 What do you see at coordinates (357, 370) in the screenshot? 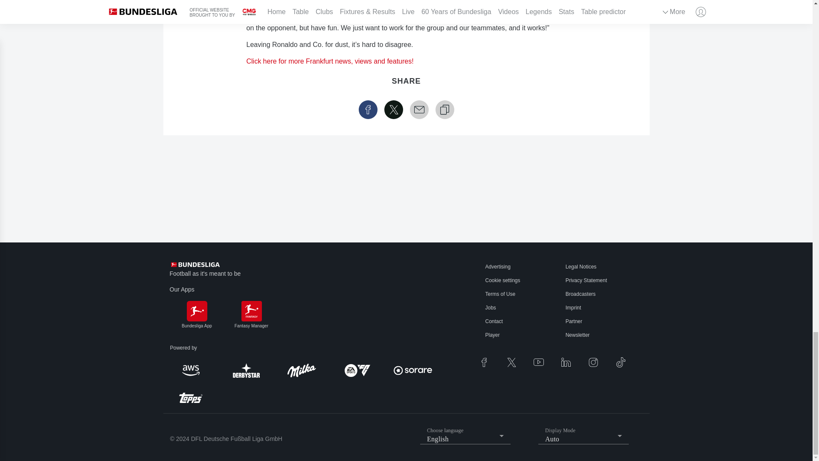
I see `ea` at bounding box center [357, 370].